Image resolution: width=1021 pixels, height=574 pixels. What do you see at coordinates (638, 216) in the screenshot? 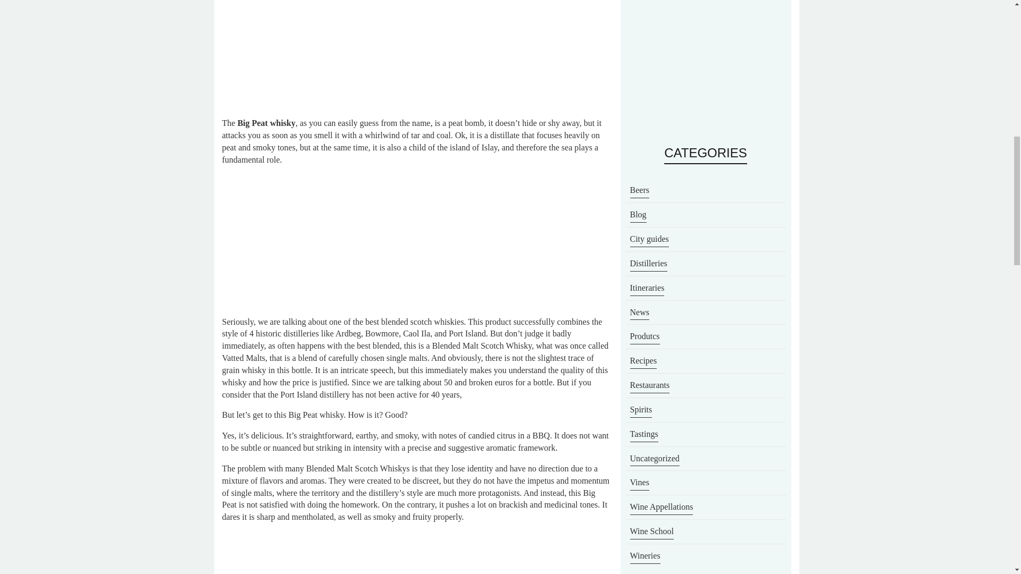
I see `Blog` at bounding box center [638, 216].